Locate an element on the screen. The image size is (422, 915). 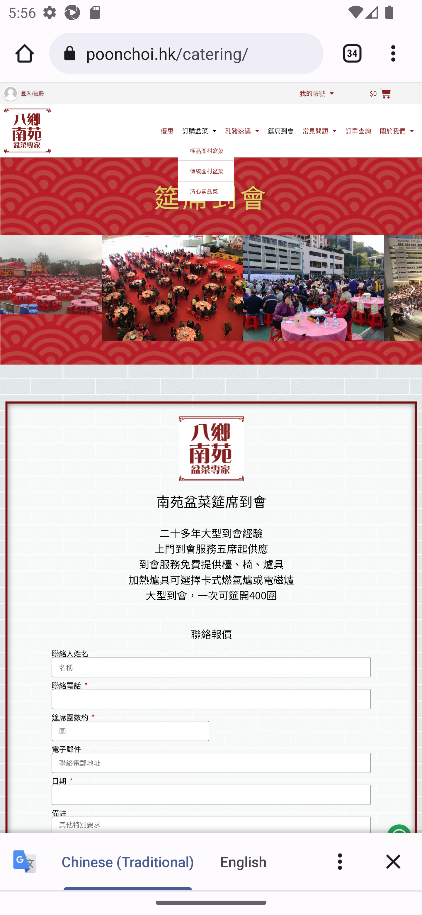
poonchoi.hk/catering/ is located at coordinates (200, 53).